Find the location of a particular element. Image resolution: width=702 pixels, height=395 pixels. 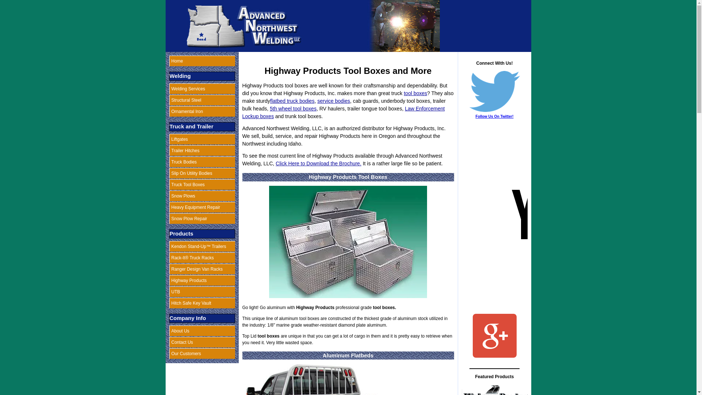

Truck Bodies is located at coordinates (202, 162).